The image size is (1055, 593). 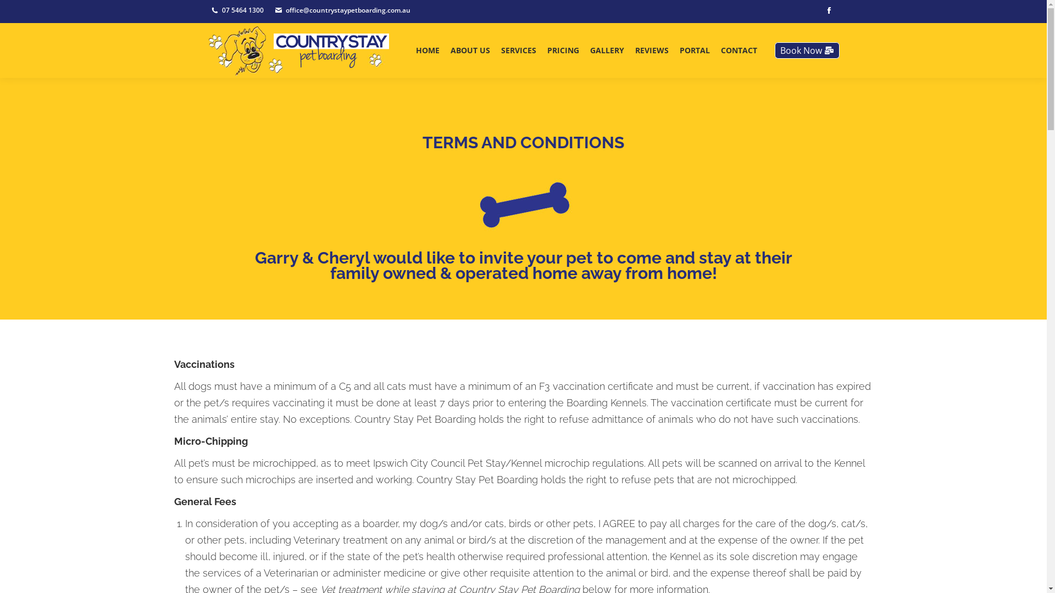 I want to click on PORTAL, so click(x=695, y=51).